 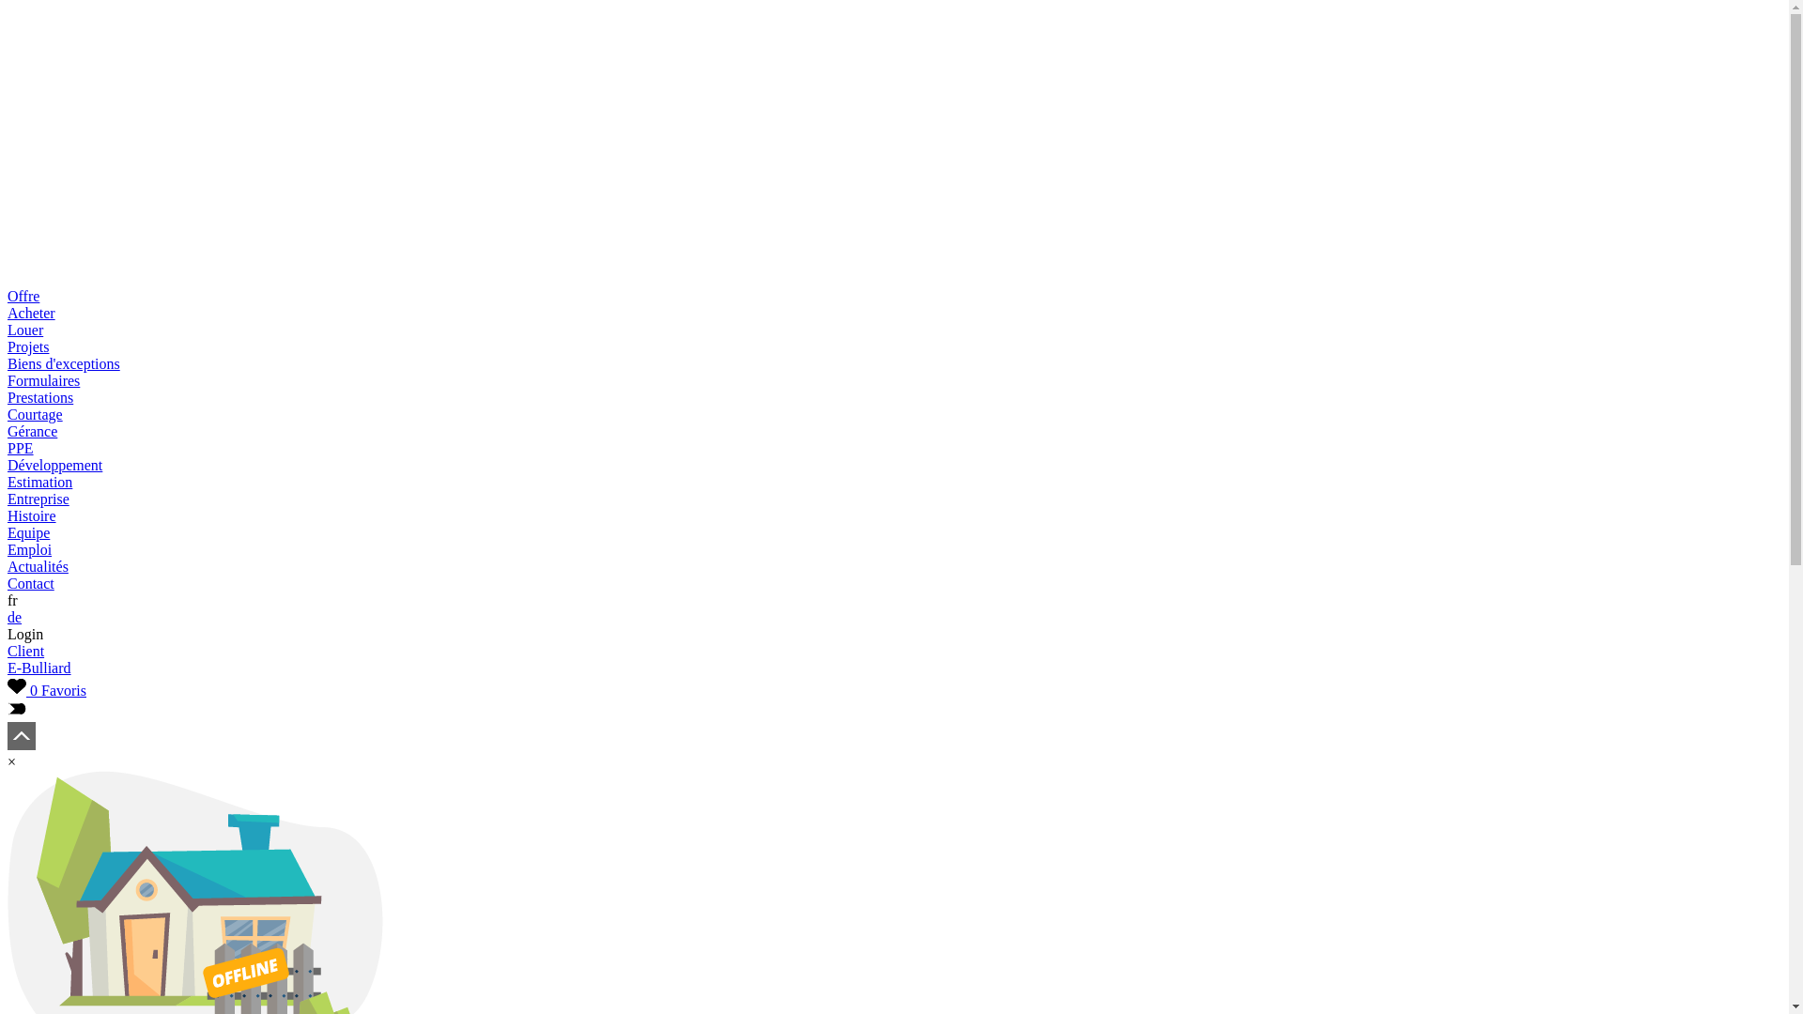 What do you see at coordinates (39, 483) in the screenshot?
I see `Estimation` at bounding box center [39, 483].